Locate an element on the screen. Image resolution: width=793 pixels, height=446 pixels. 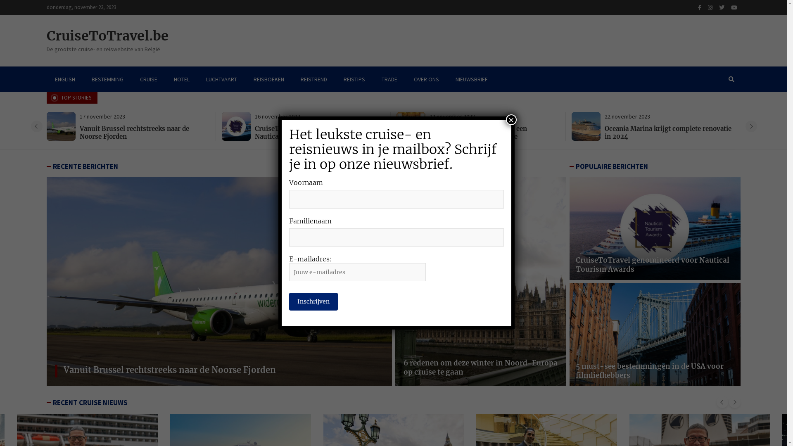
HOTEL is located at coordinates (181, 79).